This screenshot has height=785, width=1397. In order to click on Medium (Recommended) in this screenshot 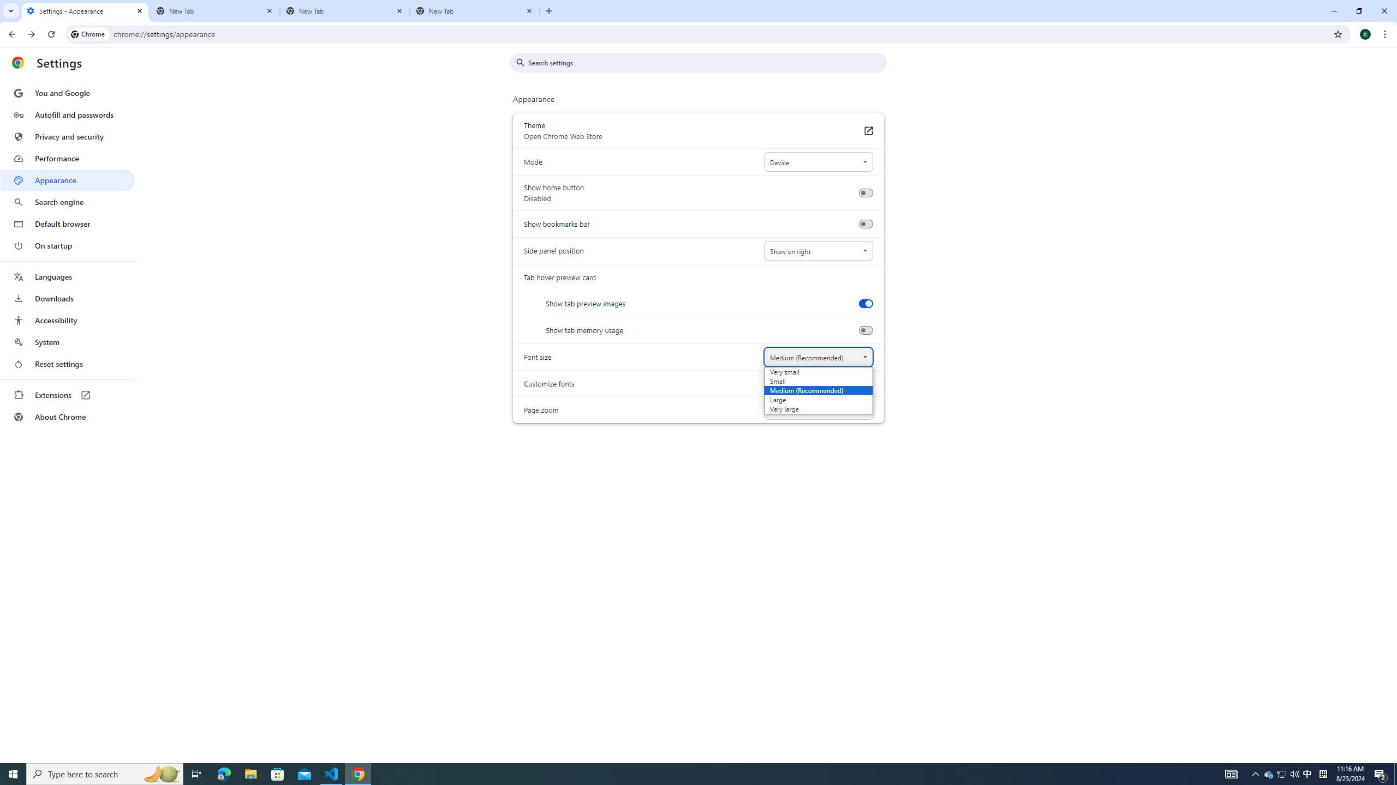, I will do `click(804, 390)`.